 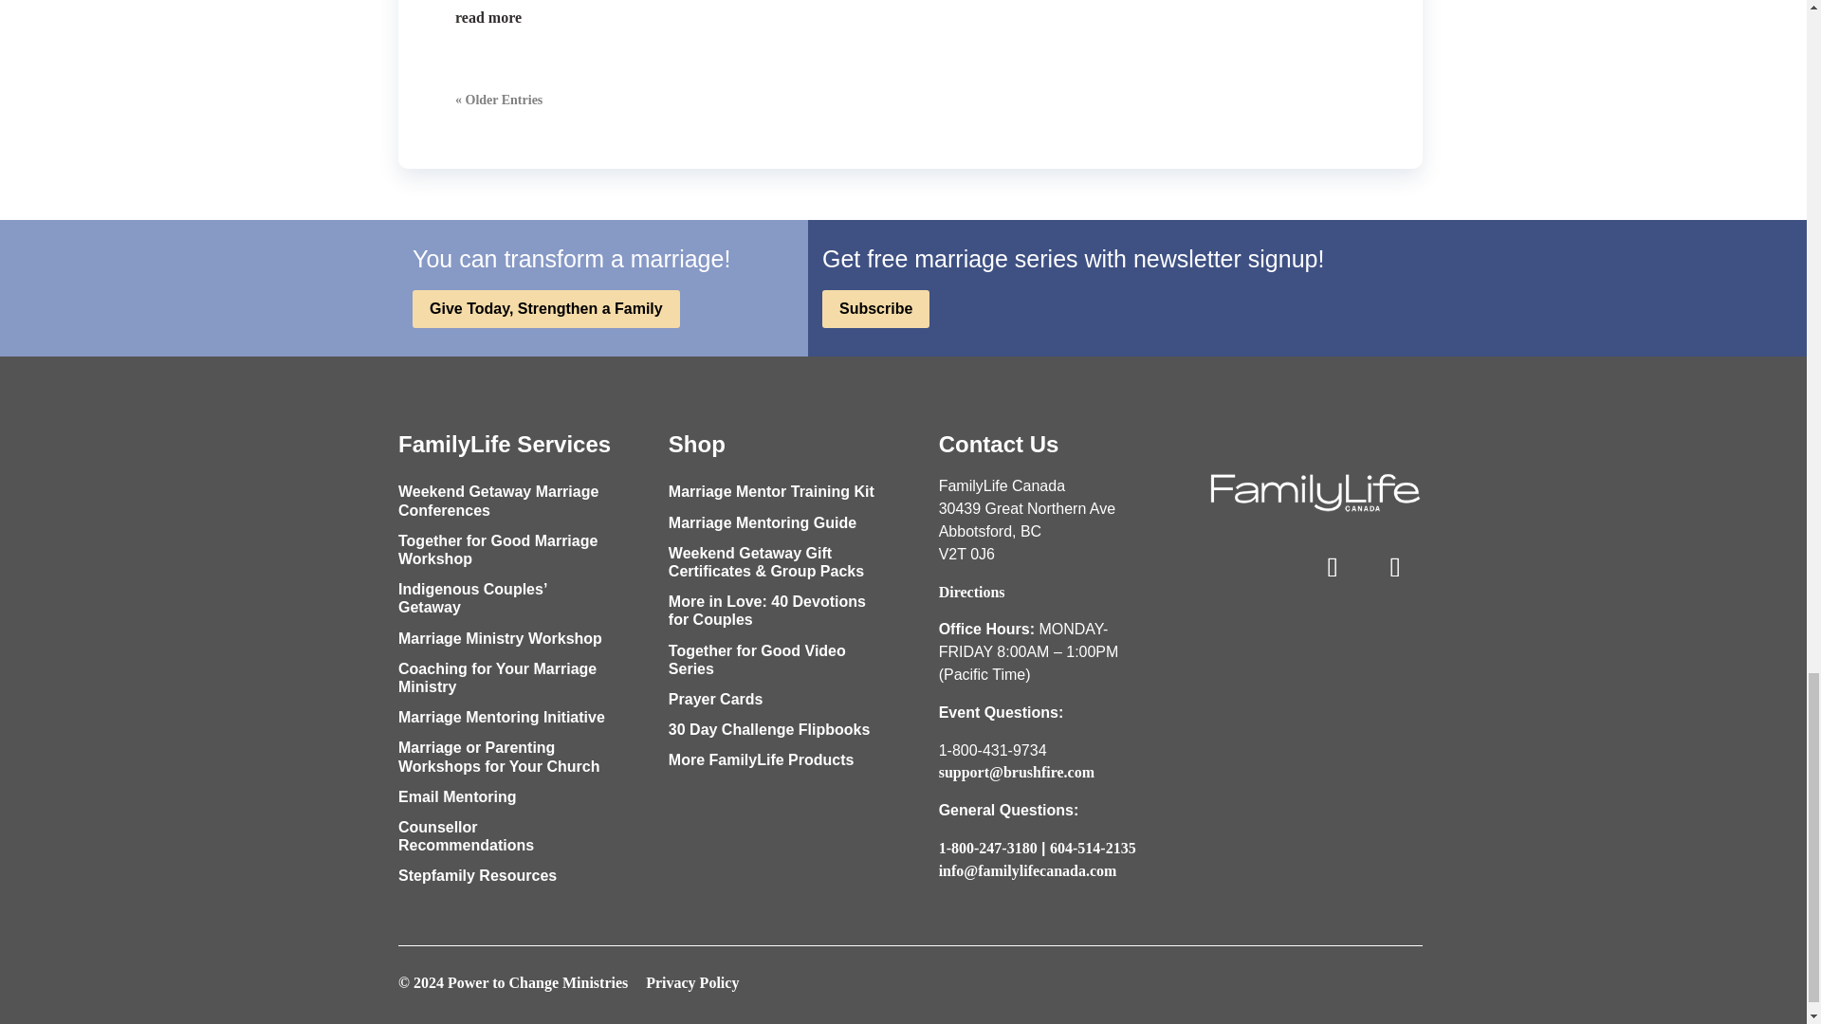 I want to click on Follow on Facebook, so click(x=1394, y=567).